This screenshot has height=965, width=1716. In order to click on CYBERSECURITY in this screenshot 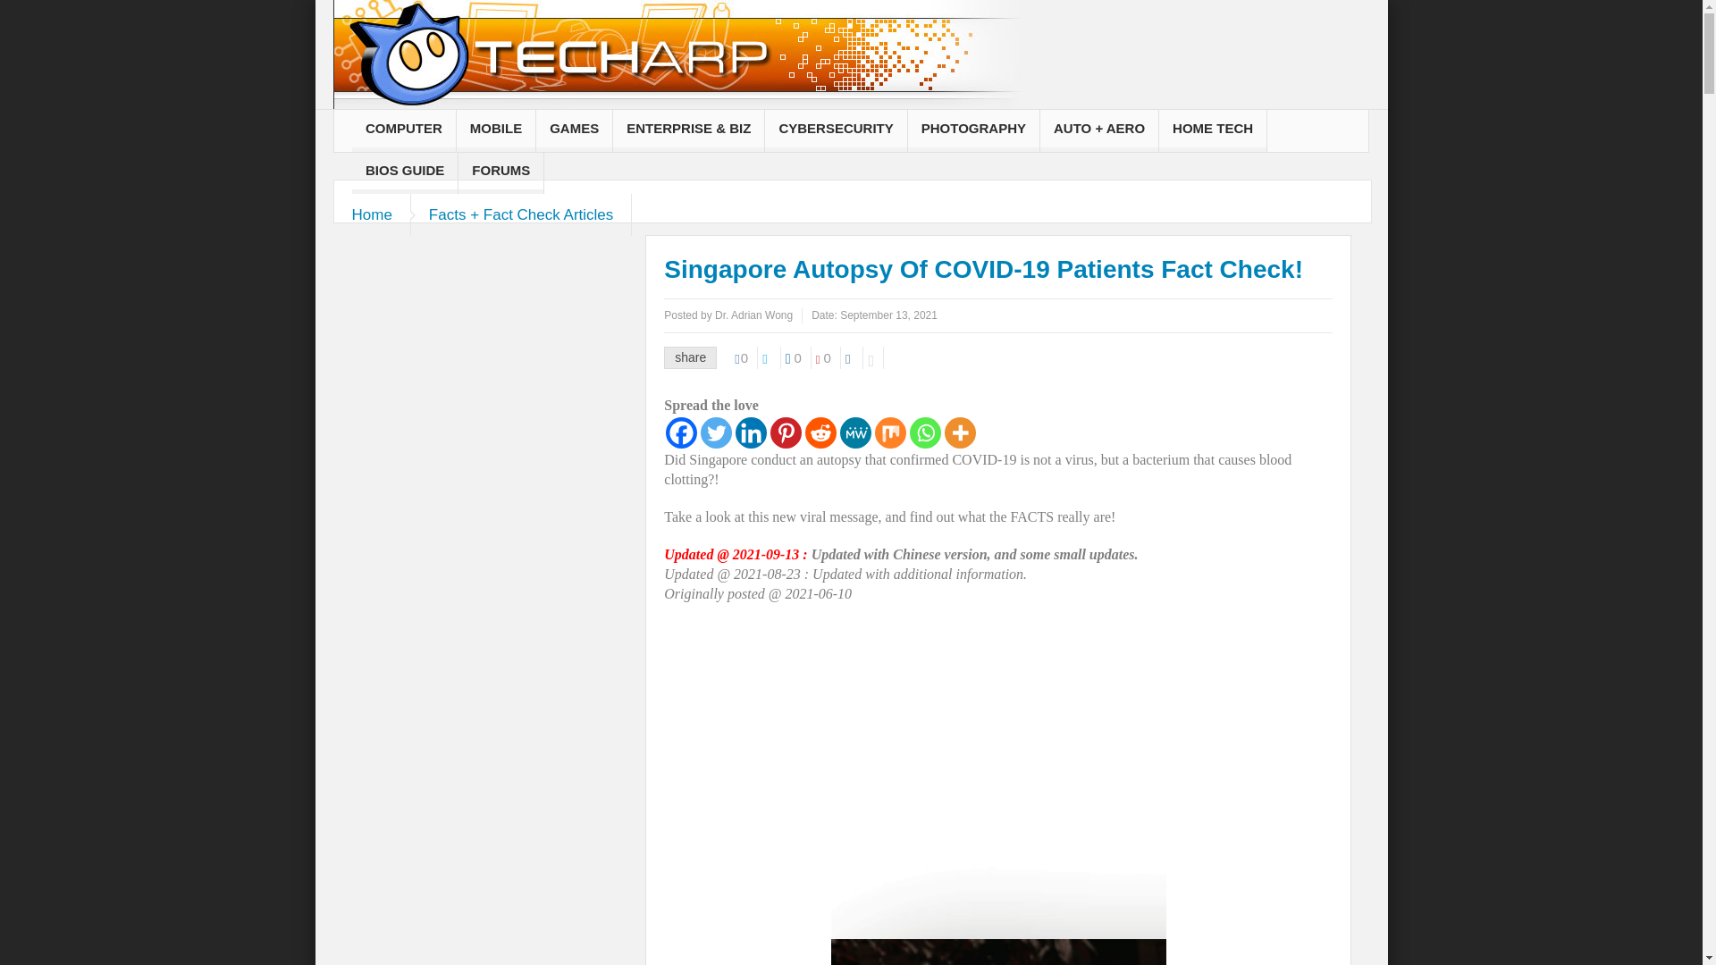, I will do `click(835, 130)`.